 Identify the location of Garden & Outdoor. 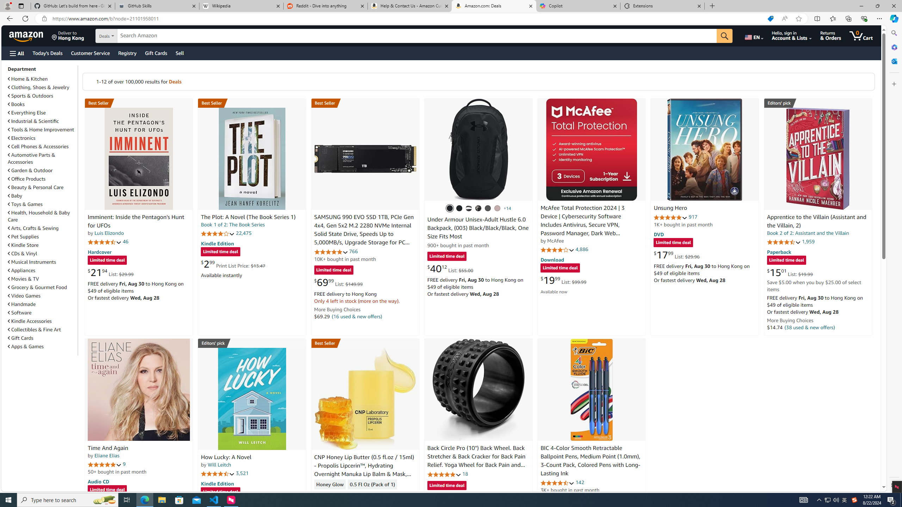
(31, 170).